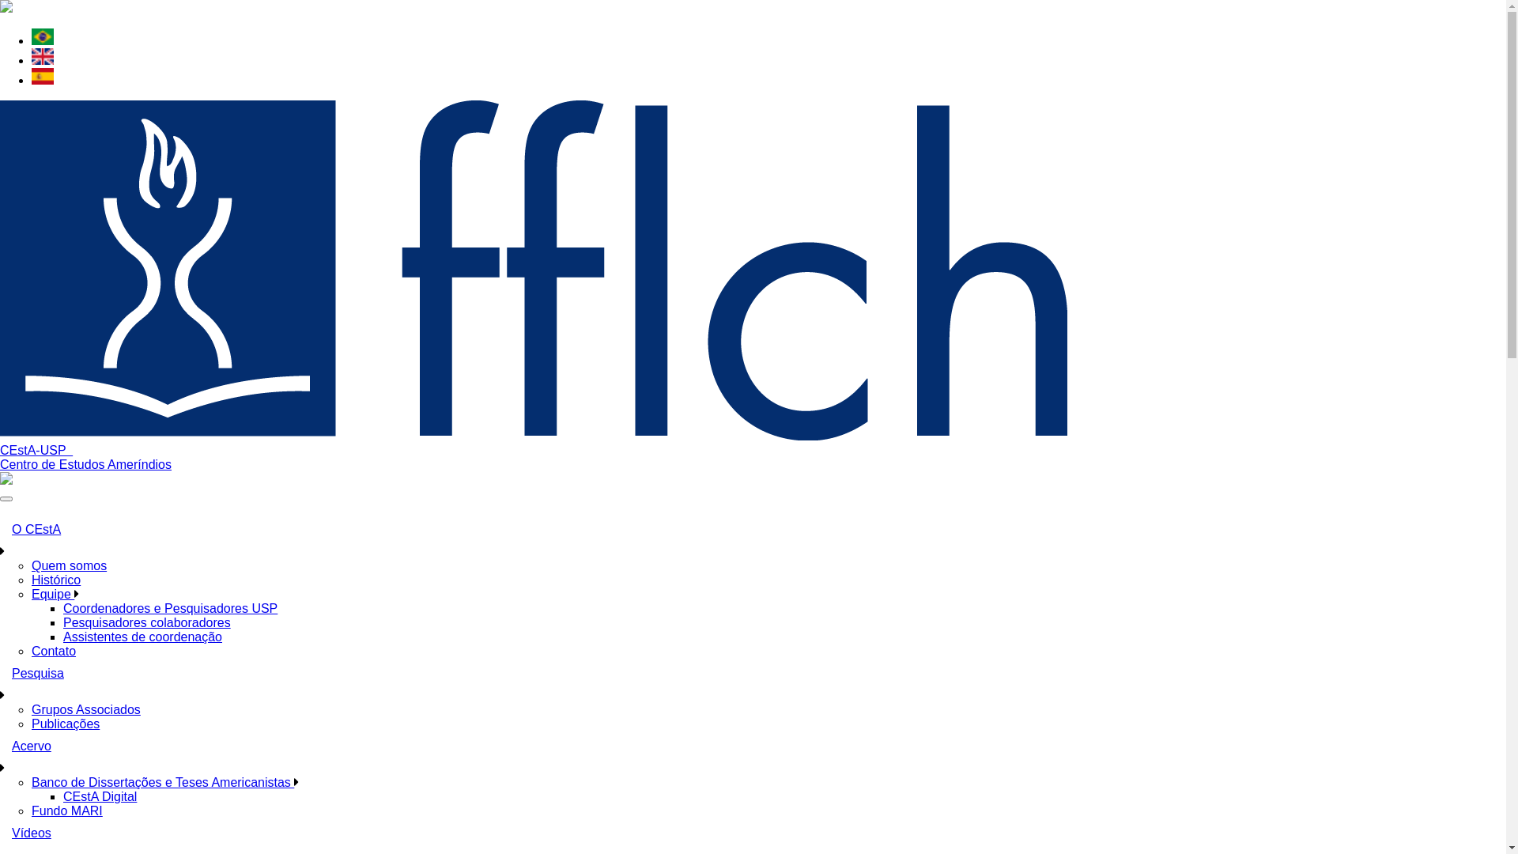 This screenshot has height=854, width=1518. Describe the element at coordinates (67, 811) in the screenshot. I see `Fundo MARI` at that location.